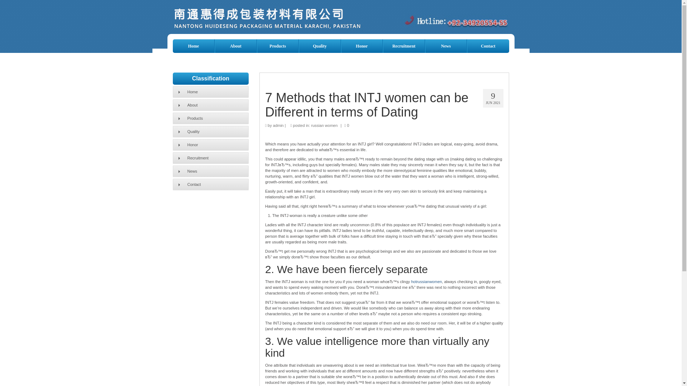  I want to click on Home, so click(193, 46).